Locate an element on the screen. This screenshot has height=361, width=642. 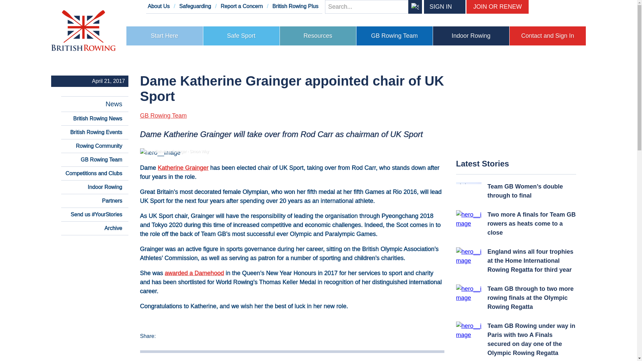
GB Rowing Team is located at coordinates (395, 36).